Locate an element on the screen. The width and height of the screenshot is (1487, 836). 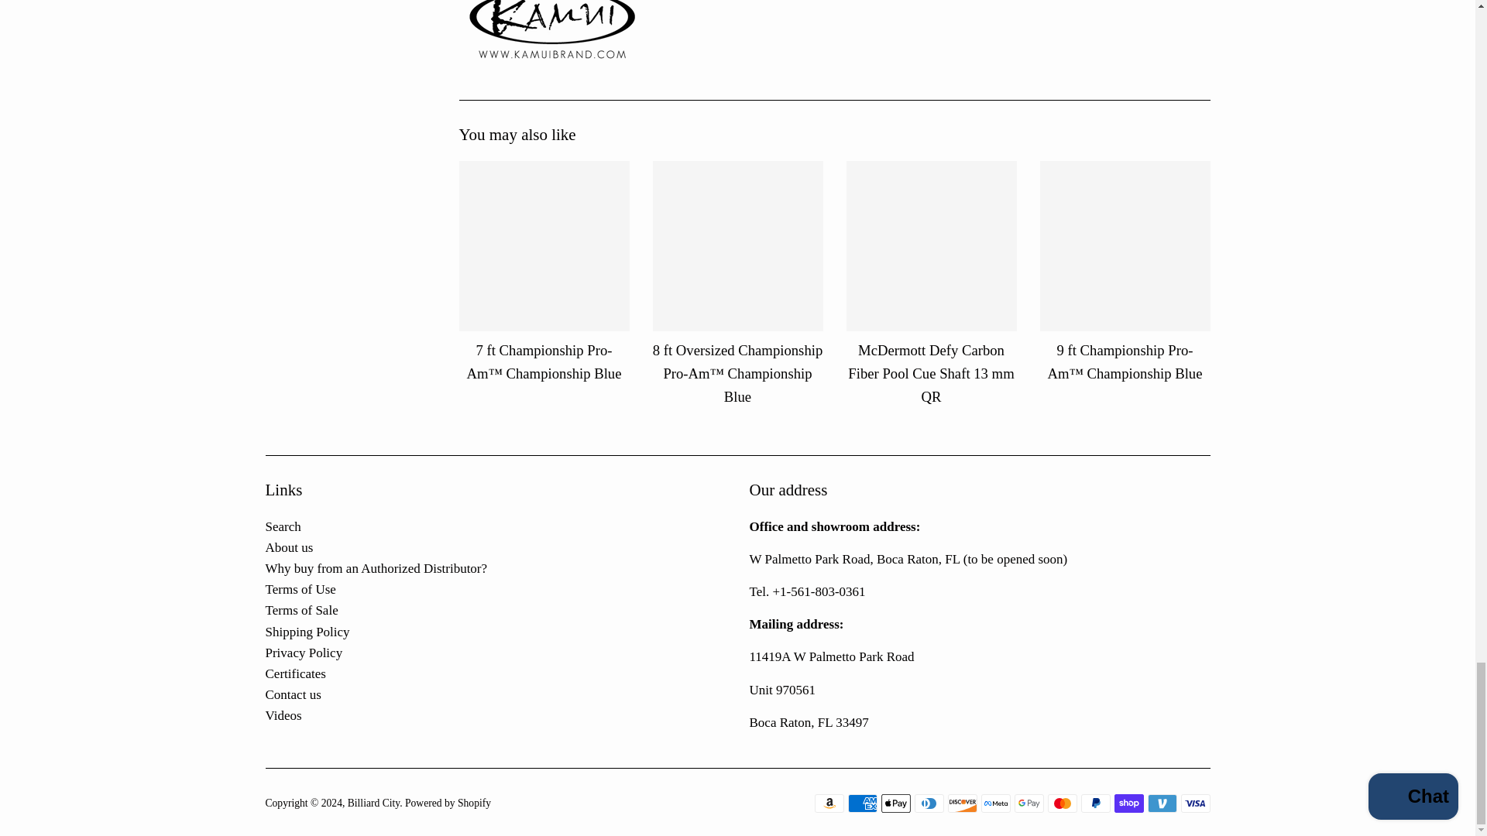
Visa is located at coordinates (1195, 803).